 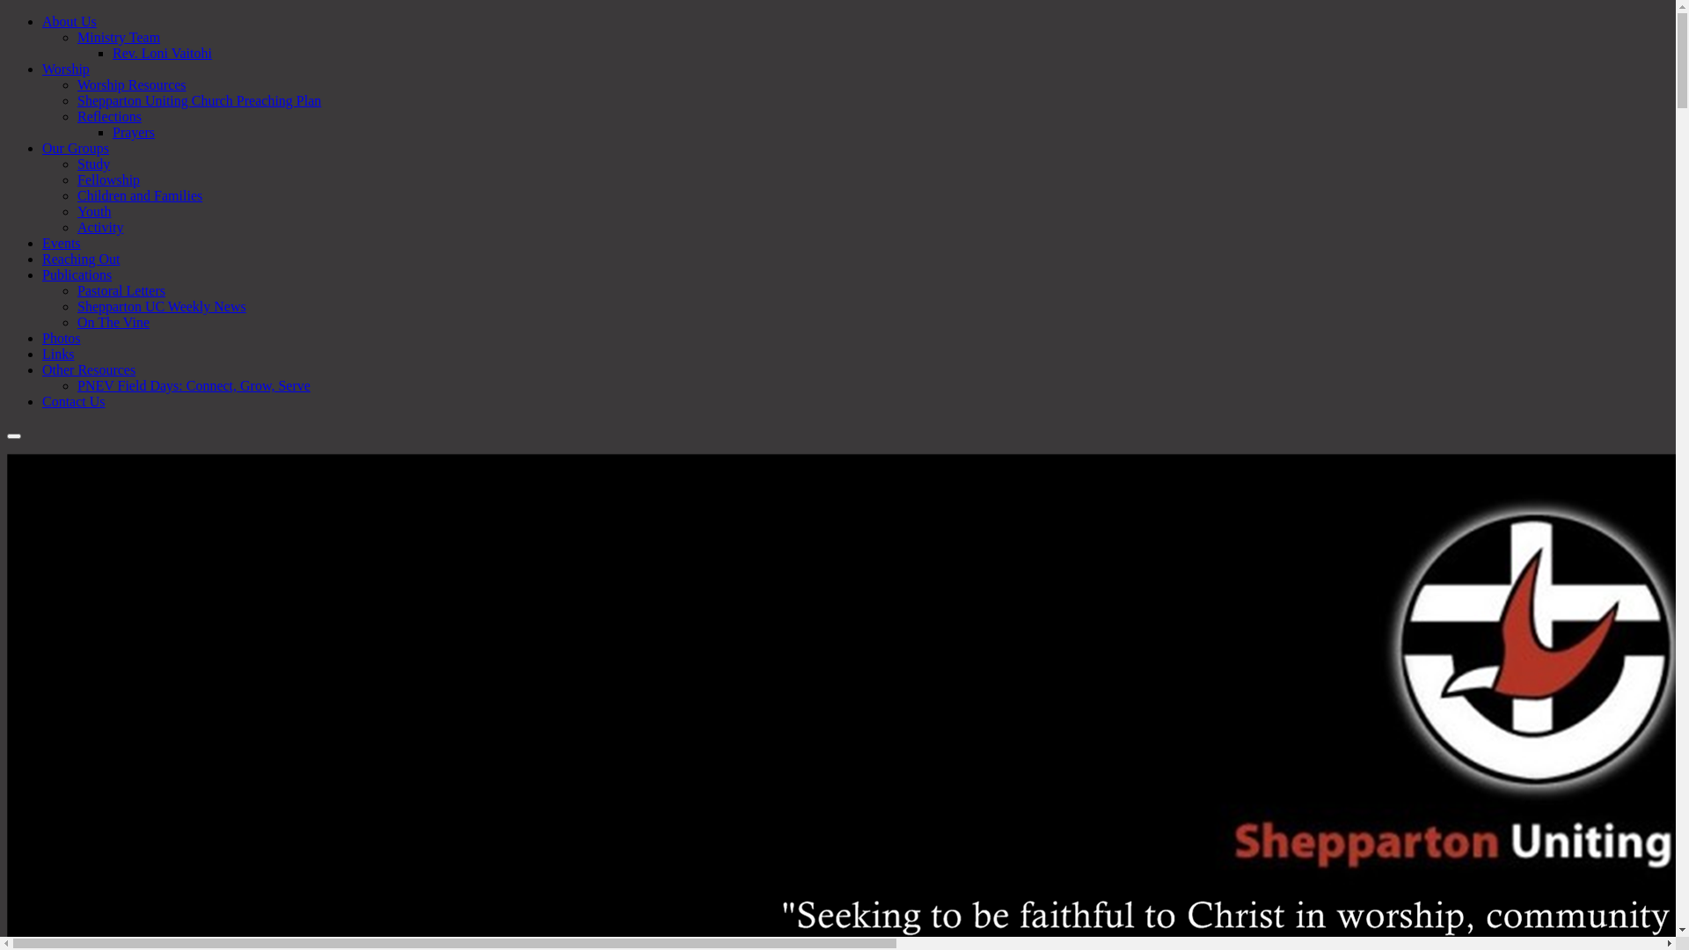 I want to click on Reflections, so click(x=109, y=116).